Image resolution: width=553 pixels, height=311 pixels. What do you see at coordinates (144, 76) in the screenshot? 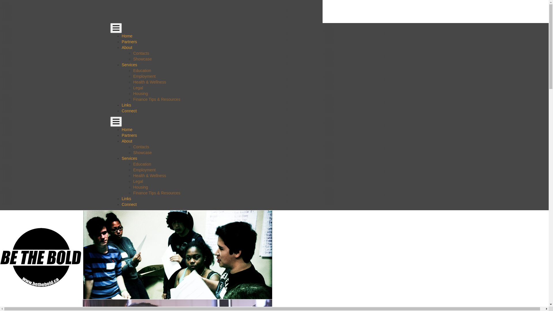
I see `Employment` at bounding box center [144, 76].